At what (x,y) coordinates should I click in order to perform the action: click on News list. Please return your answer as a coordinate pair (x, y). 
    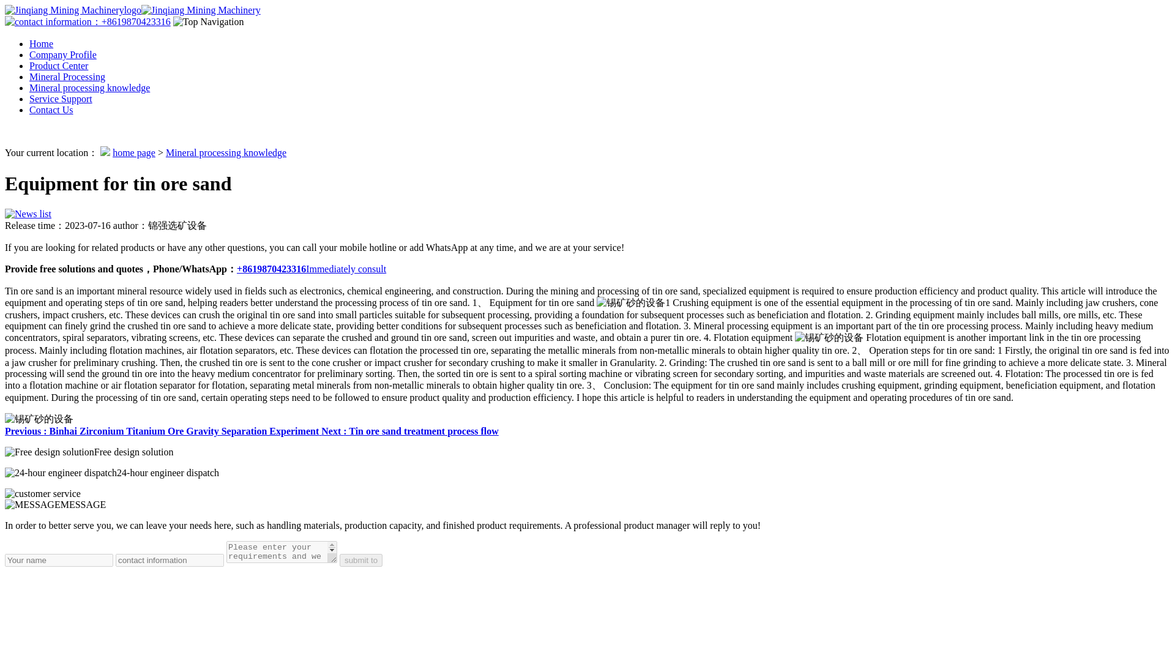
    Looking at the image, I should click on (28, 214).